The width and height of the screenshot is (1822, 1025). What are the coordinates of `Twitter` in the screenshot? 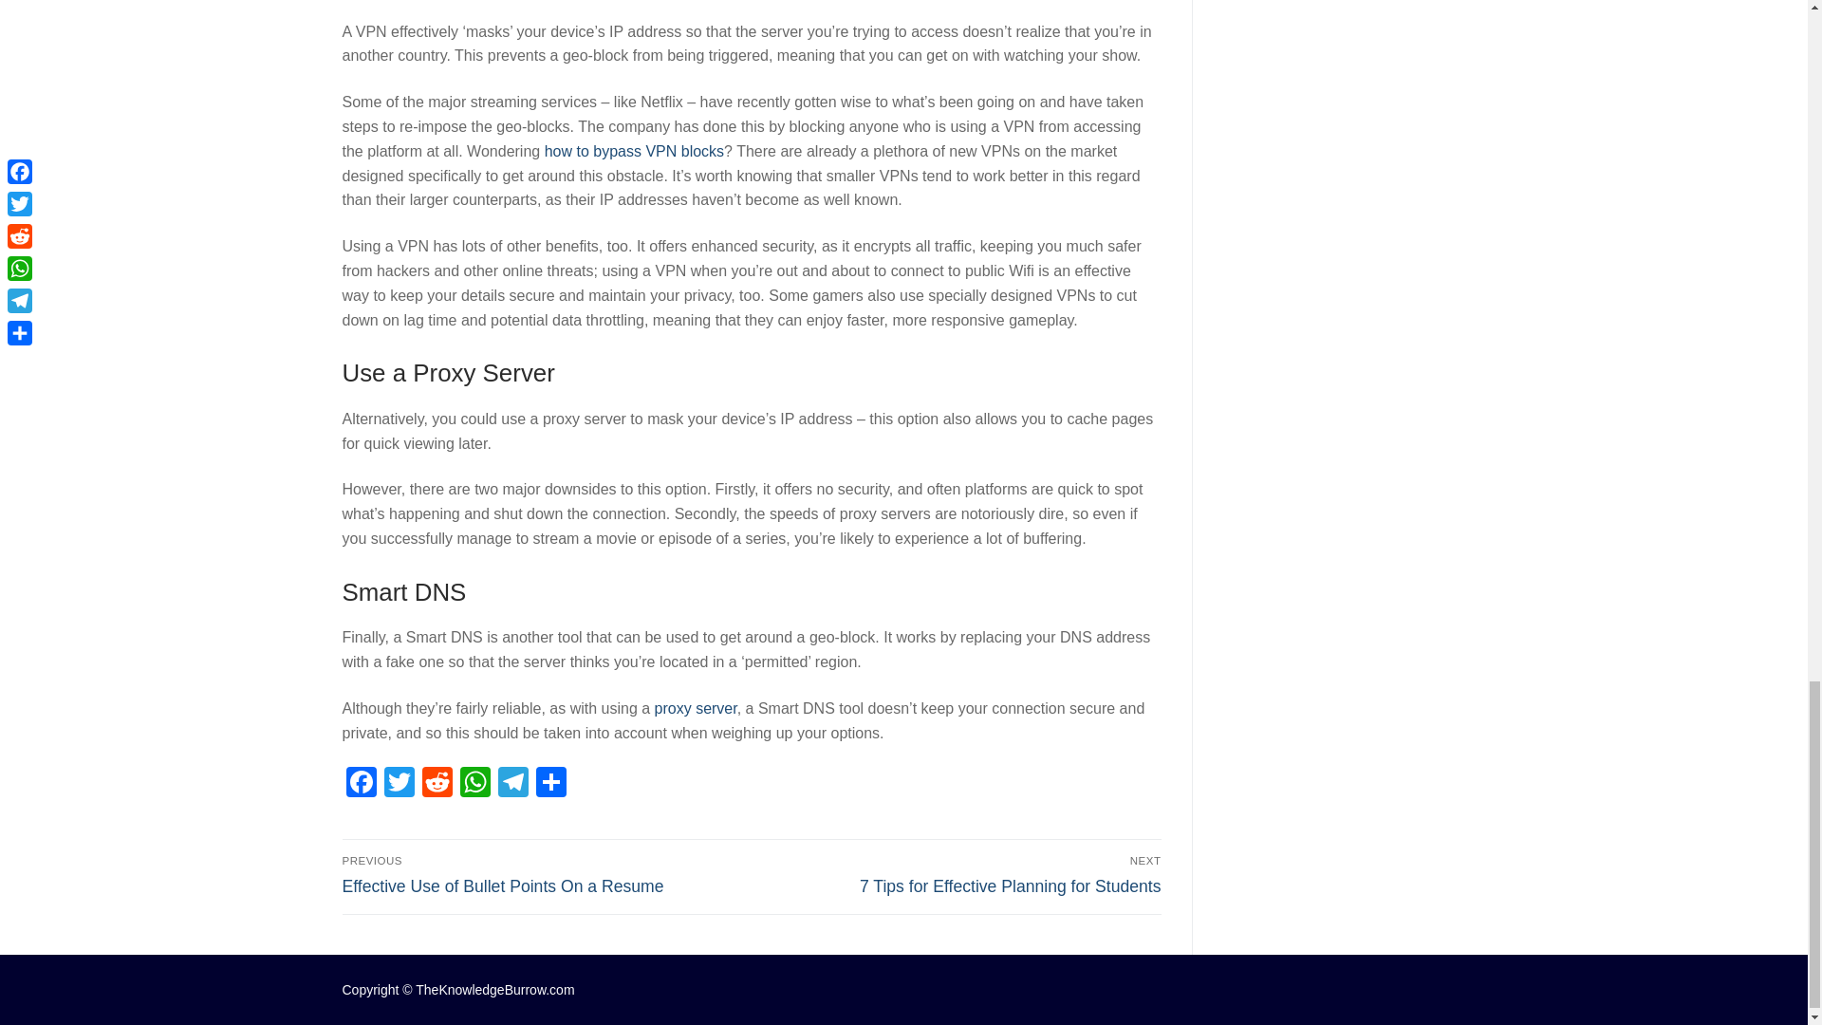 It's located at (960, 874).